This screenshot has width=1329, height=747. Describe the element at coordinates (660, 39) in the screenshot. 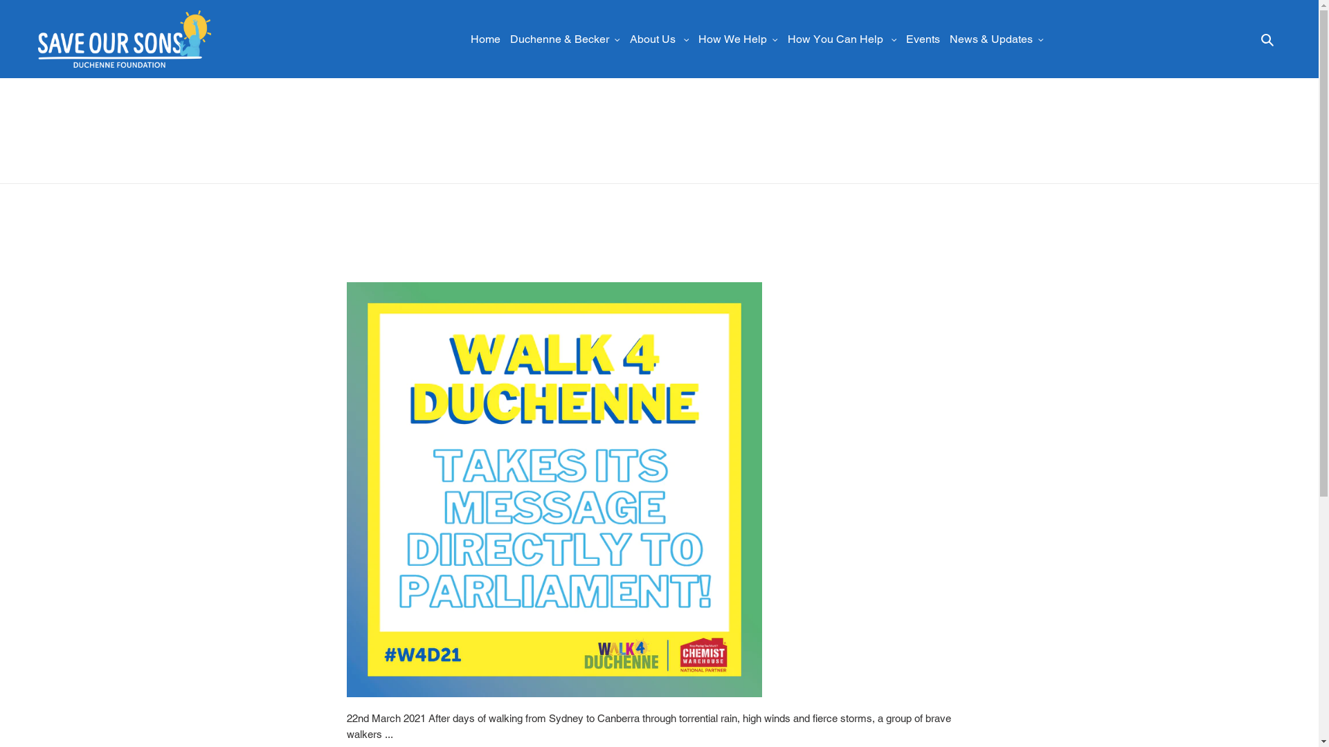

I see `About Us` at that location.